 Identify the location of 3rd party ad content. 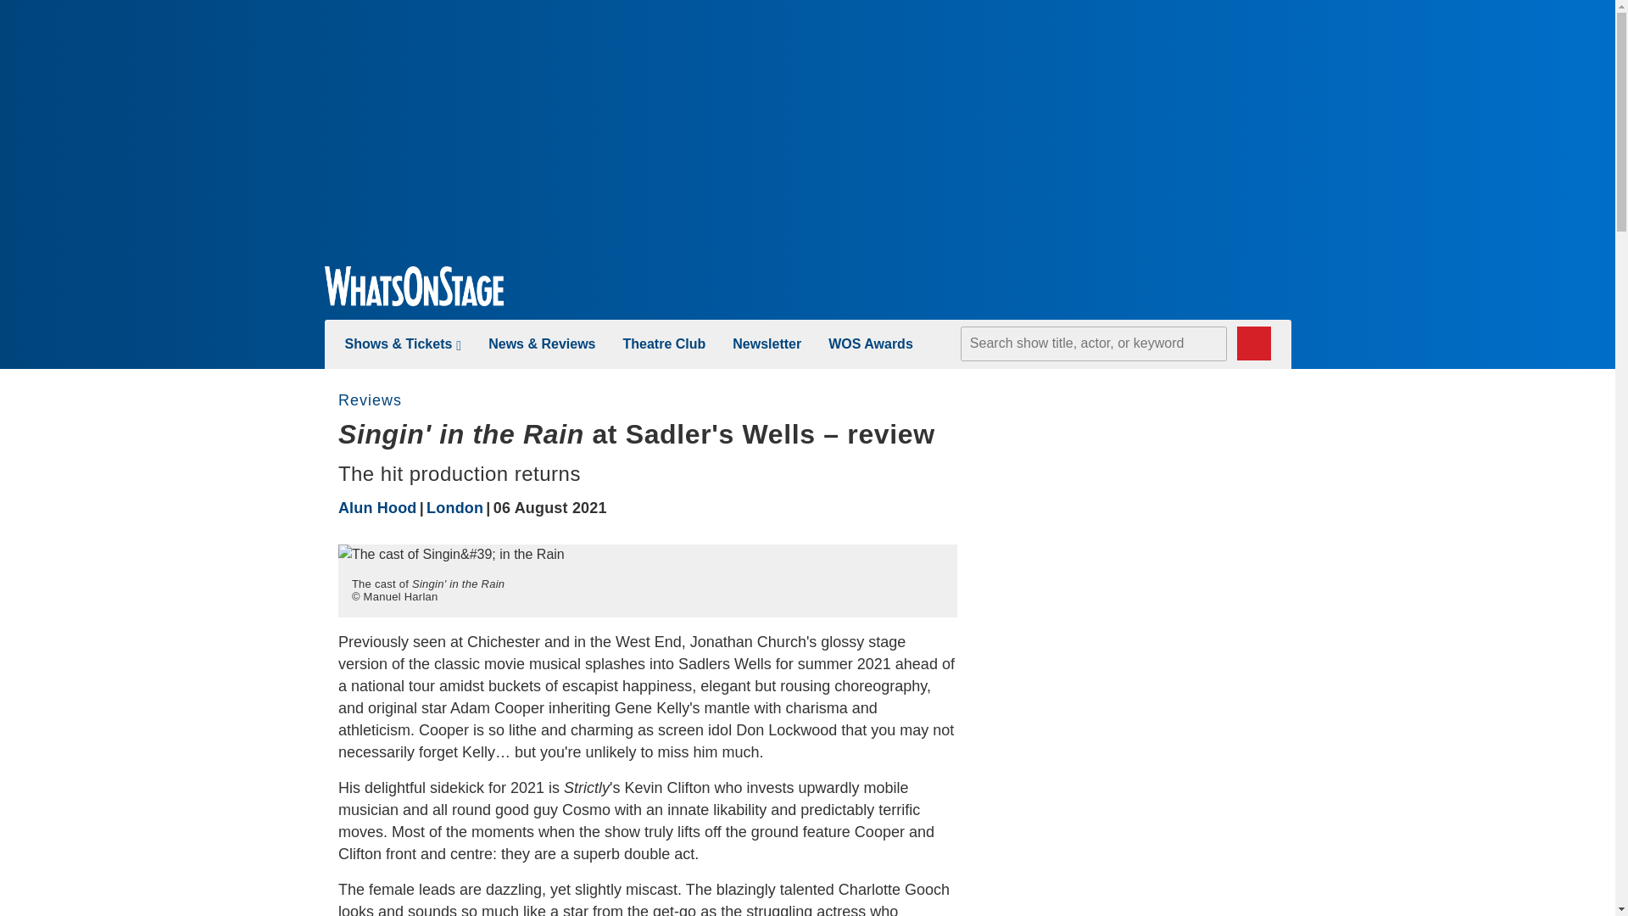
(1163, 499).